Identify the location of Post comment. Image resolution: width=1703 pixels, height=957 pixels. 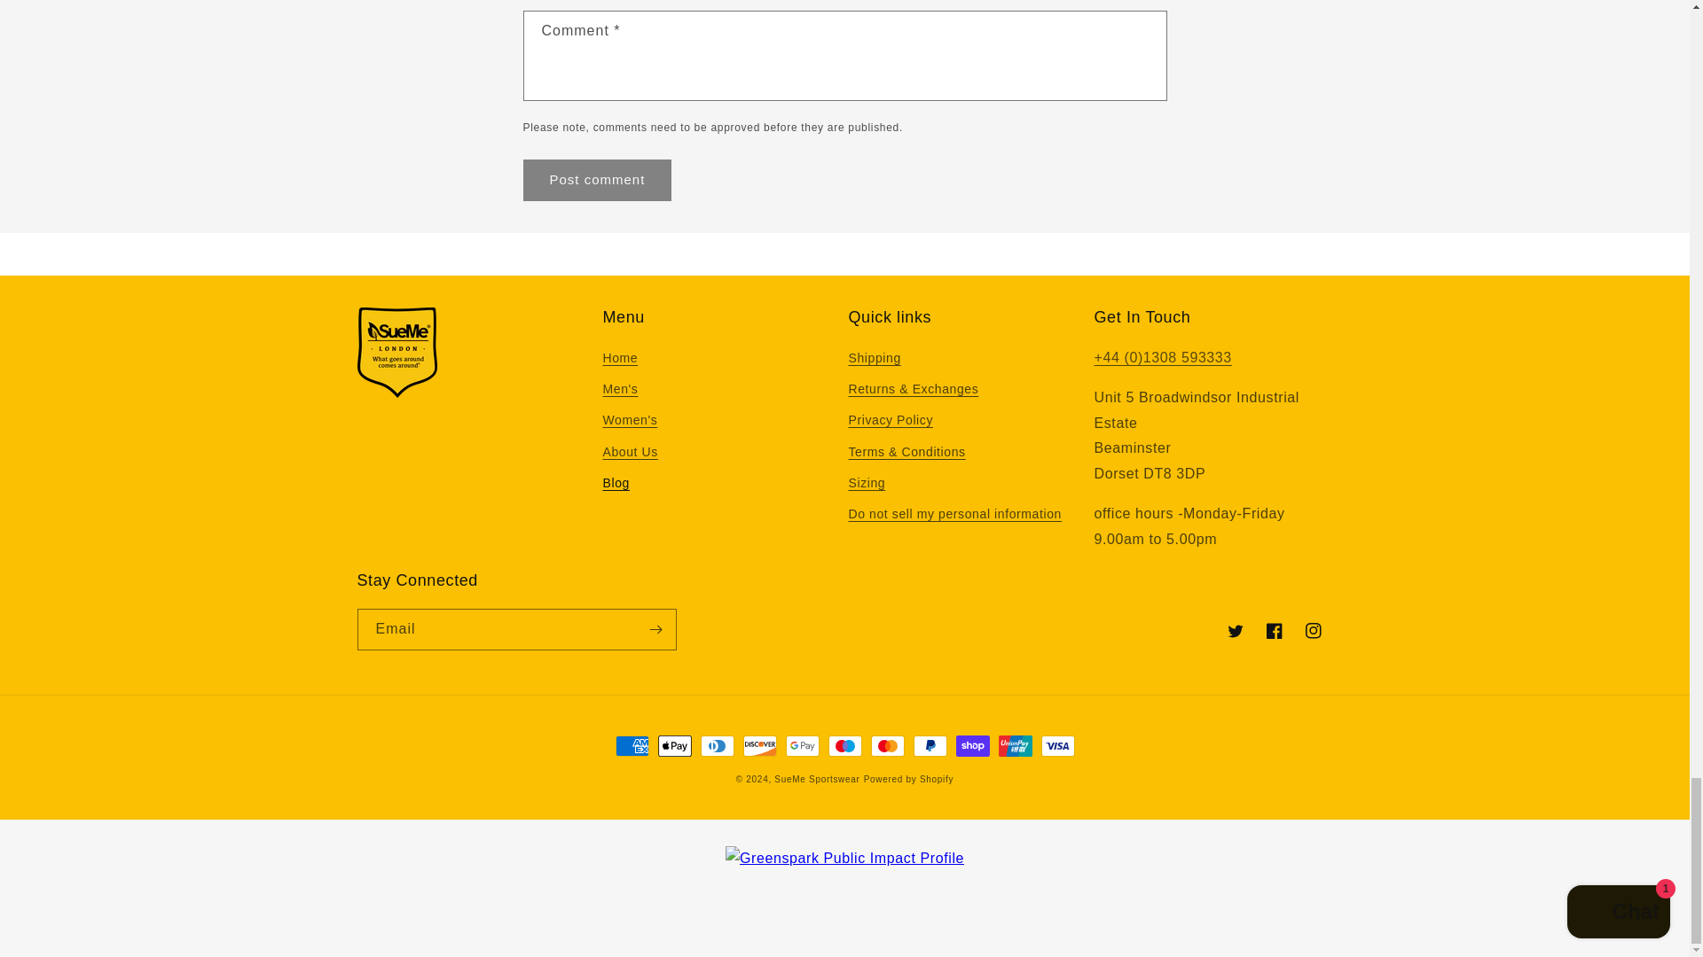
(598, 180).